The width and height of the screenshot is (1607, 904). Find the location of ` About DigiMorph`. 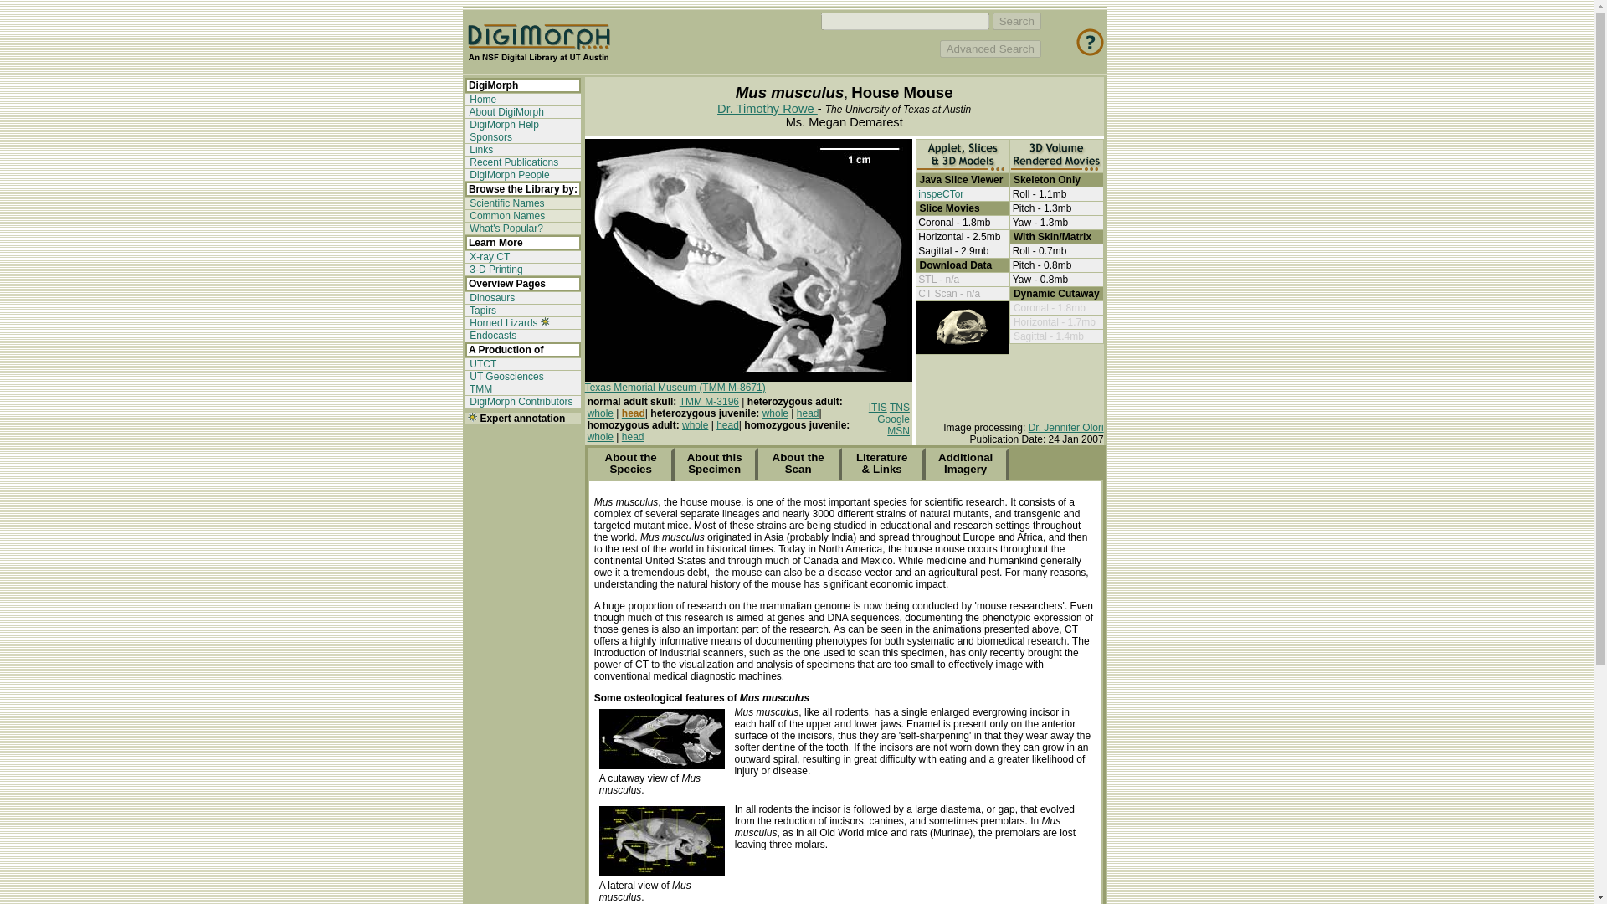

 About DigiMorph is located at coordinates (506, 112).